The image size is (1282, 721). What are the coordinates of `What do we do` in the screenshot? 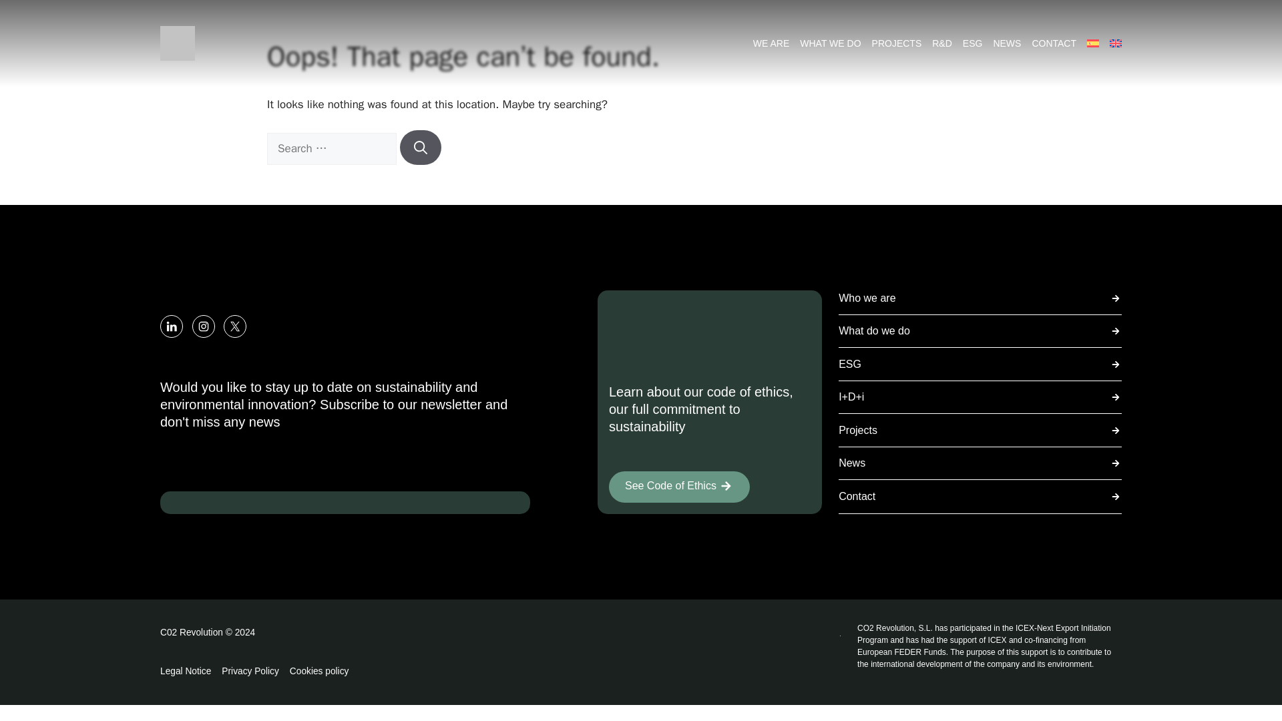 It's located at (980, 330).